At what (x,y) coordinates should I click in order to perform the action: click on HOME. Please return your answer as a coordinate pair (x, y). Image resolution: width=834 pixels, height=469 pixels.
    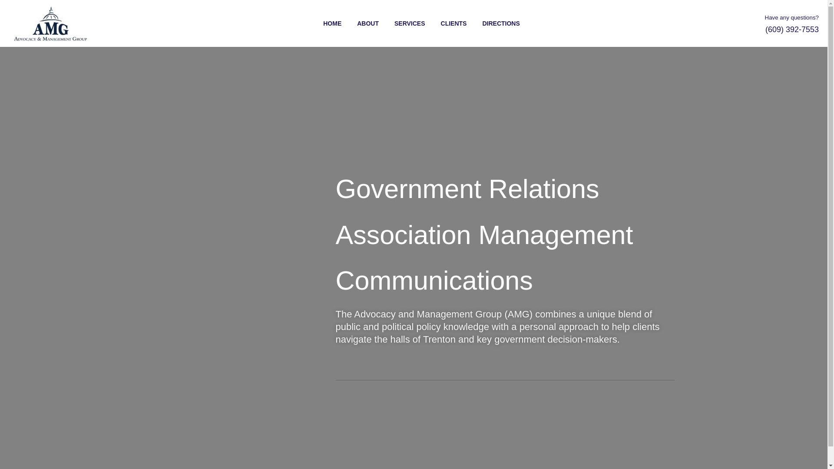
    Looking at the image, I should click on (324, 24).